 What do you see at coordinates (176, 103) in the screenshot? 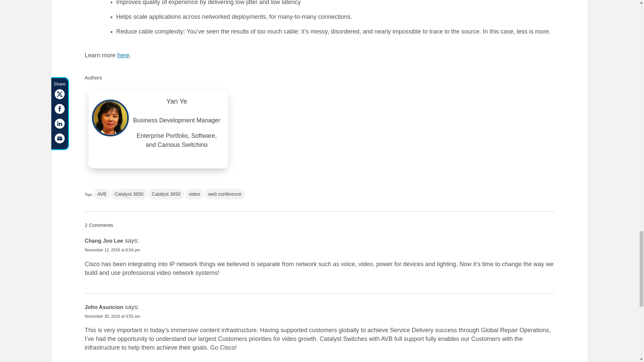
I see `Yan Ye` at bounding box center [176, 103].